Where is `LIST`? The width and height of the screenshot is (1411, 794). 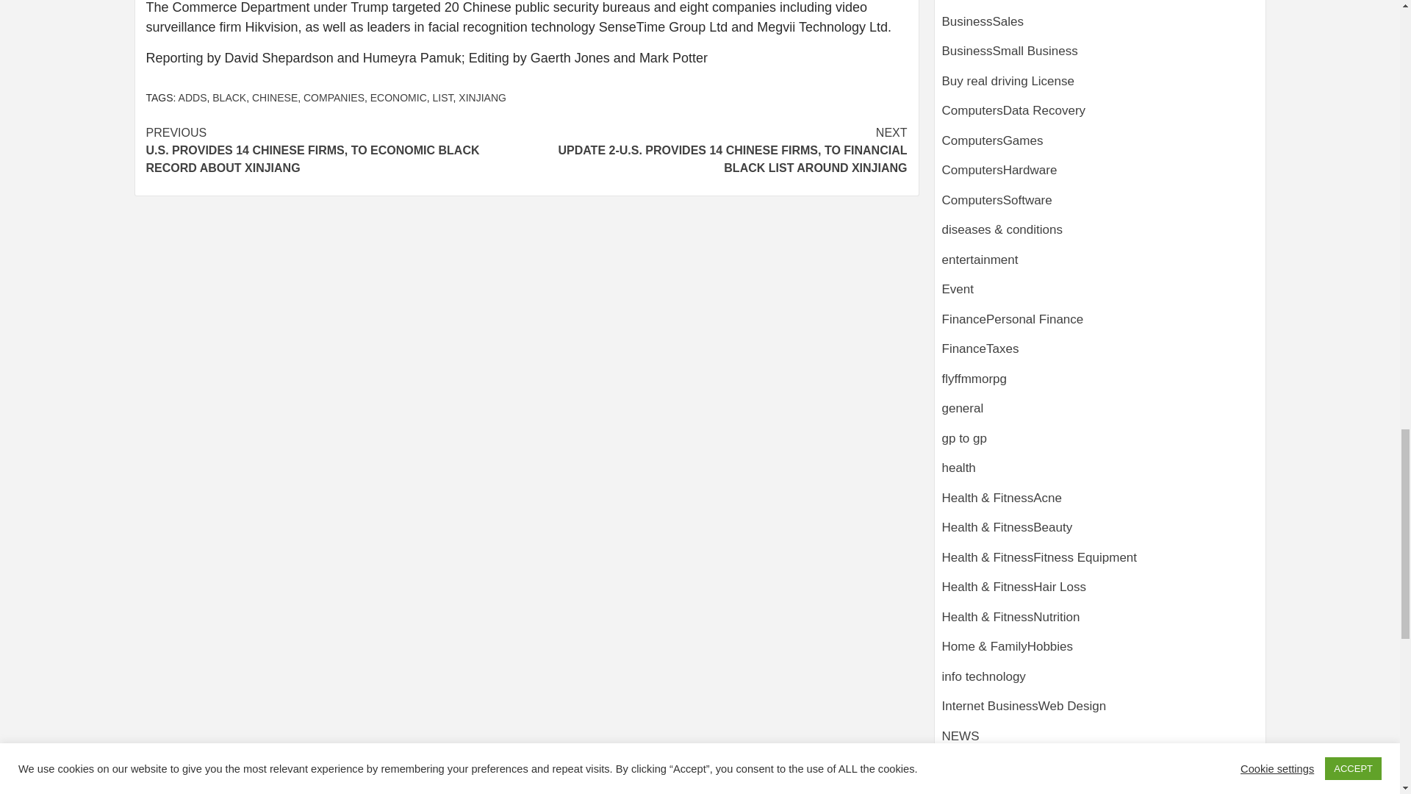 LIST is located at coordinates (442, 98).